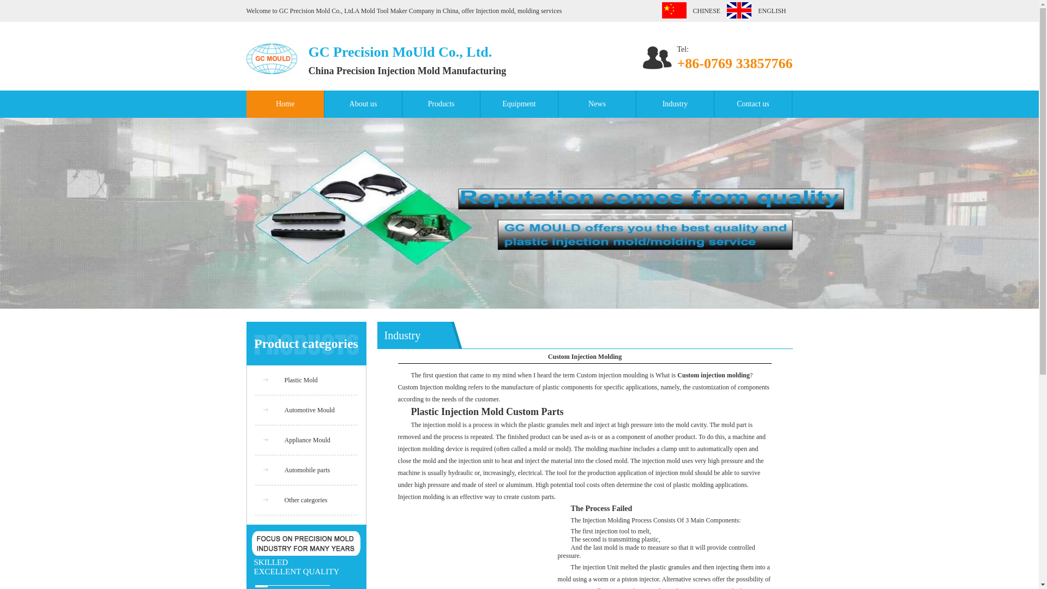 The image size is (1047, 589). Describe the element at coordinates (301, 380) in the screenshot. I see `Plastic Mold` at that location.